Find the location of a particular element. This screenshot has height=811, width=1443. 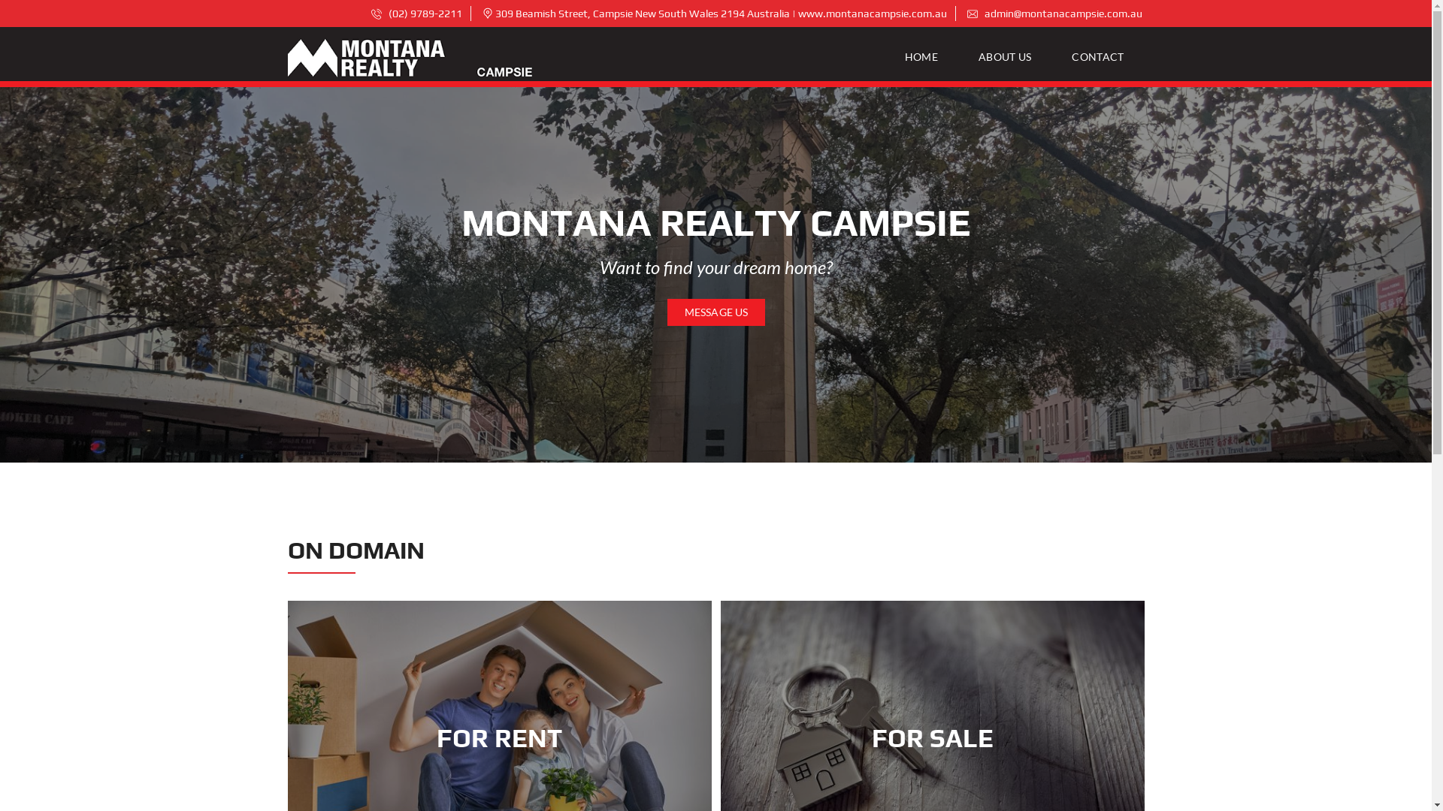

CONTACT is located at coordinates (1097, 57).